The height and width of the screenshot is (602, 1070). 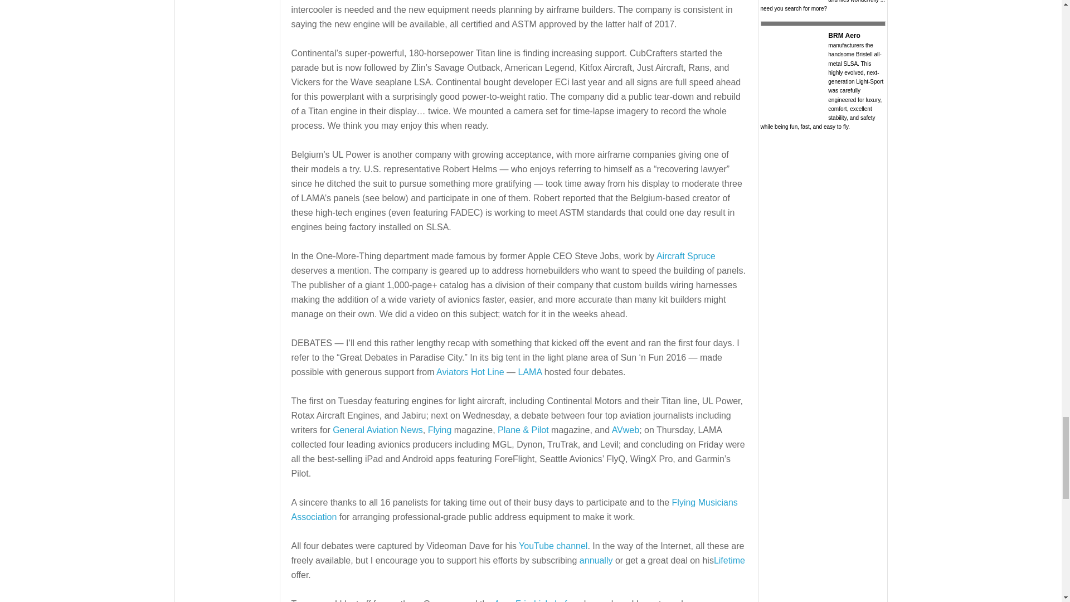 What do you see at coordinates (440, 429) in the screenshot?
I see `Flying` at bounding box center [440, 429].